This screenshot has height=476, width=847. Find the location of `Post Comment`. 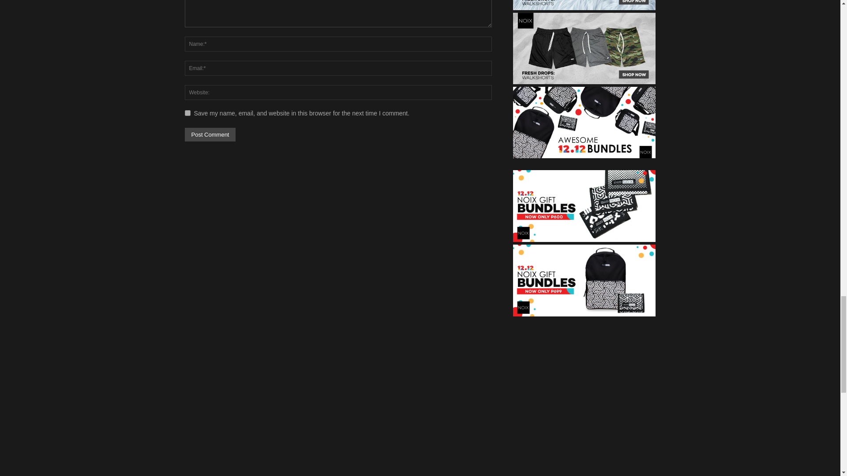

Post Comment is located at coordinates (210, 134).